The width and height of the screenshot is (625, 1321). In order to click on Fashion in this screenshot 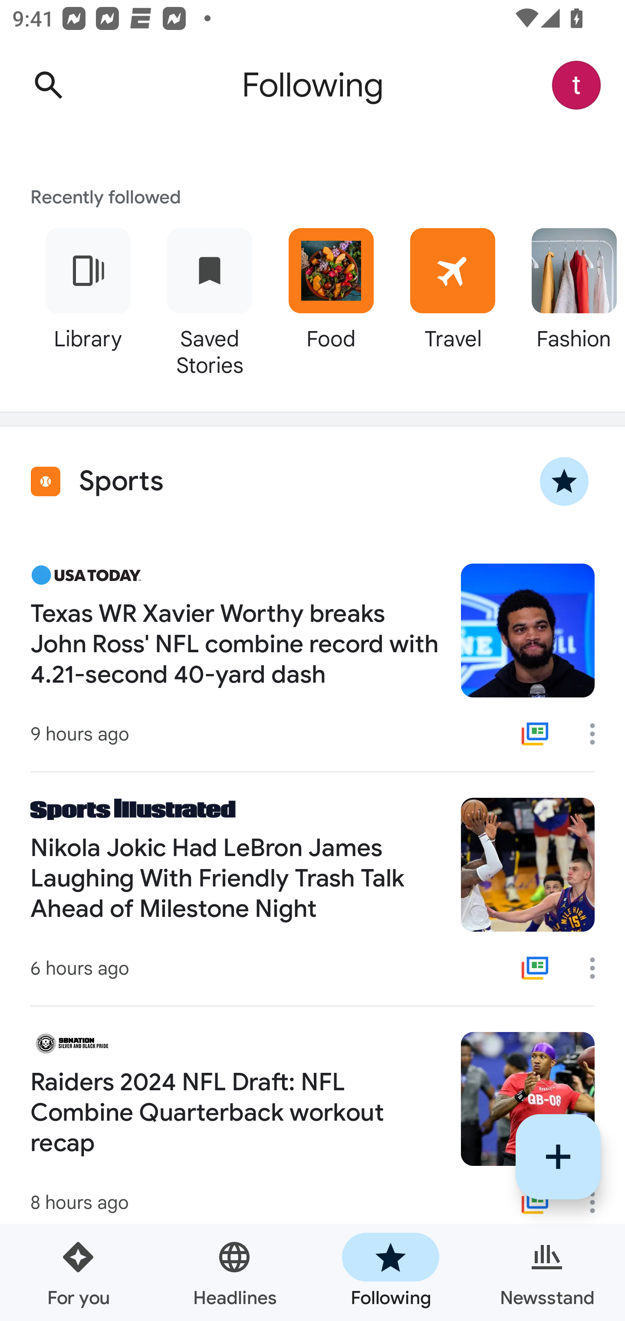, I will do `click(569, 300)`.